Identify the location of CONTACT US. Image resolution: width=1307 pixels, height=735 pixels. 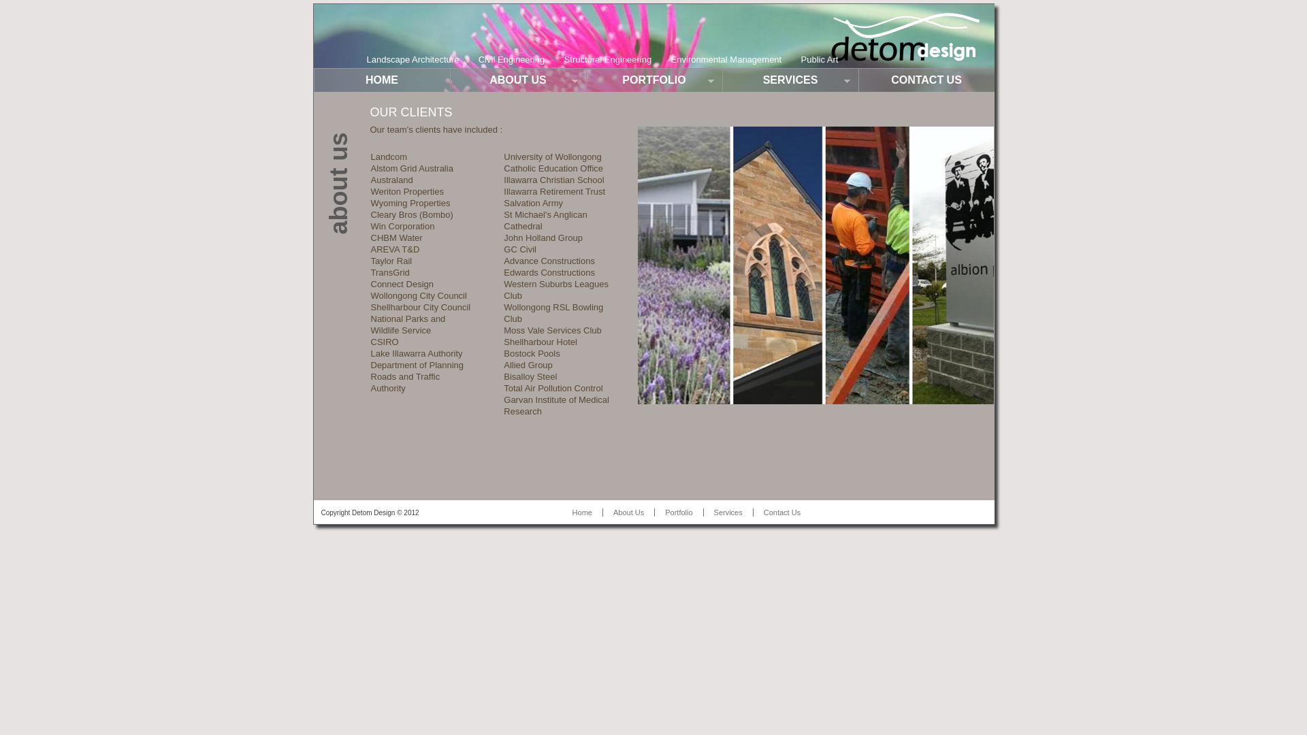
(926, 80).